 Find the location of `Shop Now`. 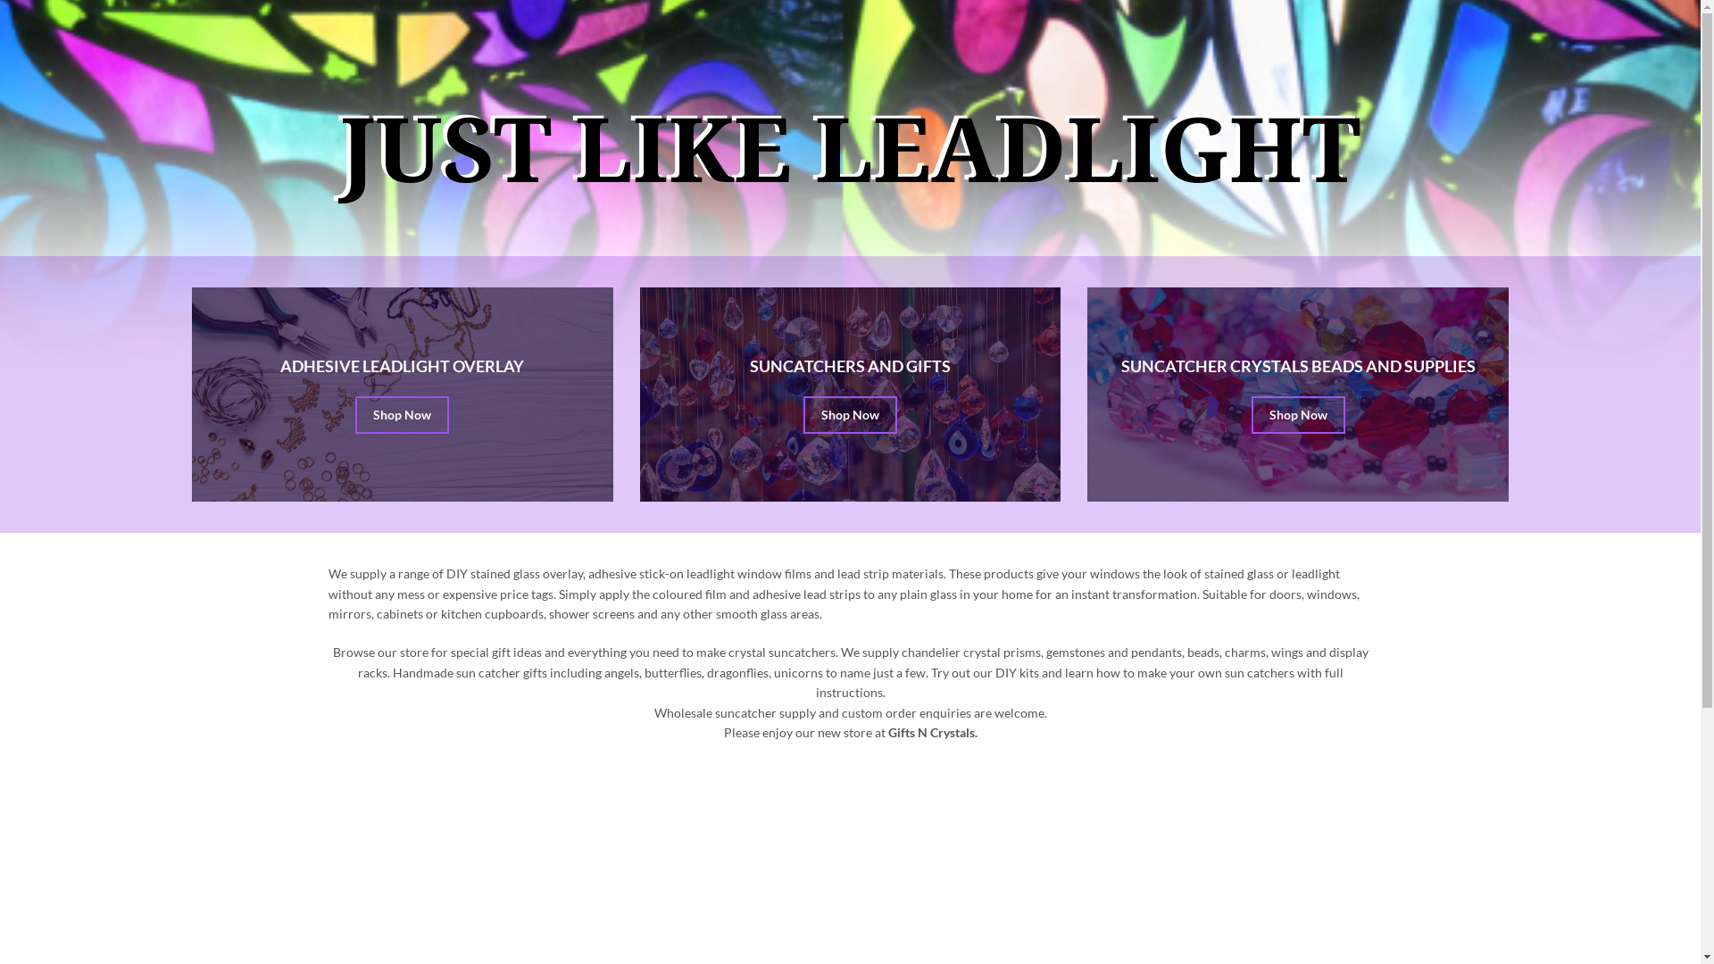

Shop Now is located at coordinates (402, 415).